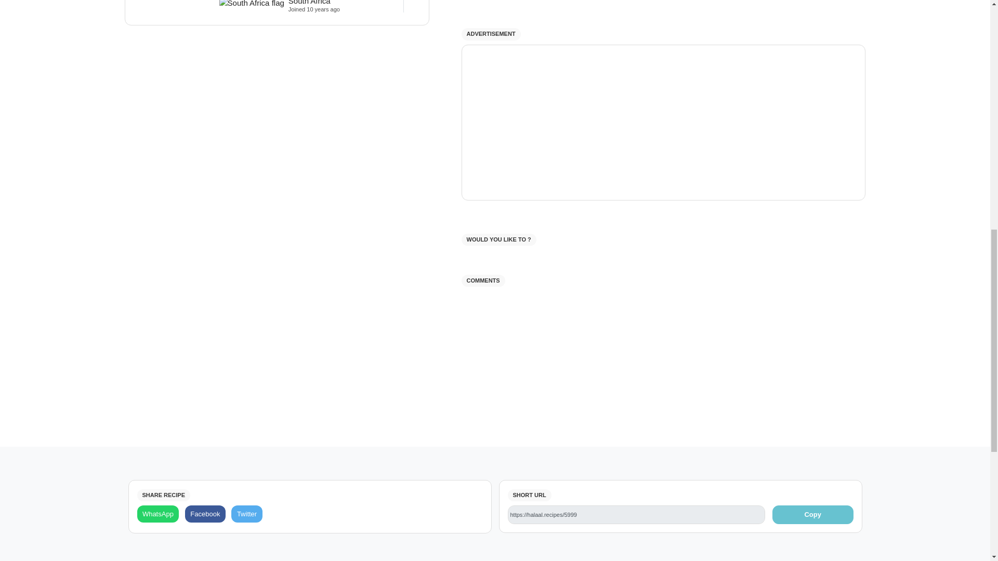 The image size is (998, 561). What do you see at coordinates (813, 514) in the screenshot?
I see `Copy` at bounding box center [813, 514].